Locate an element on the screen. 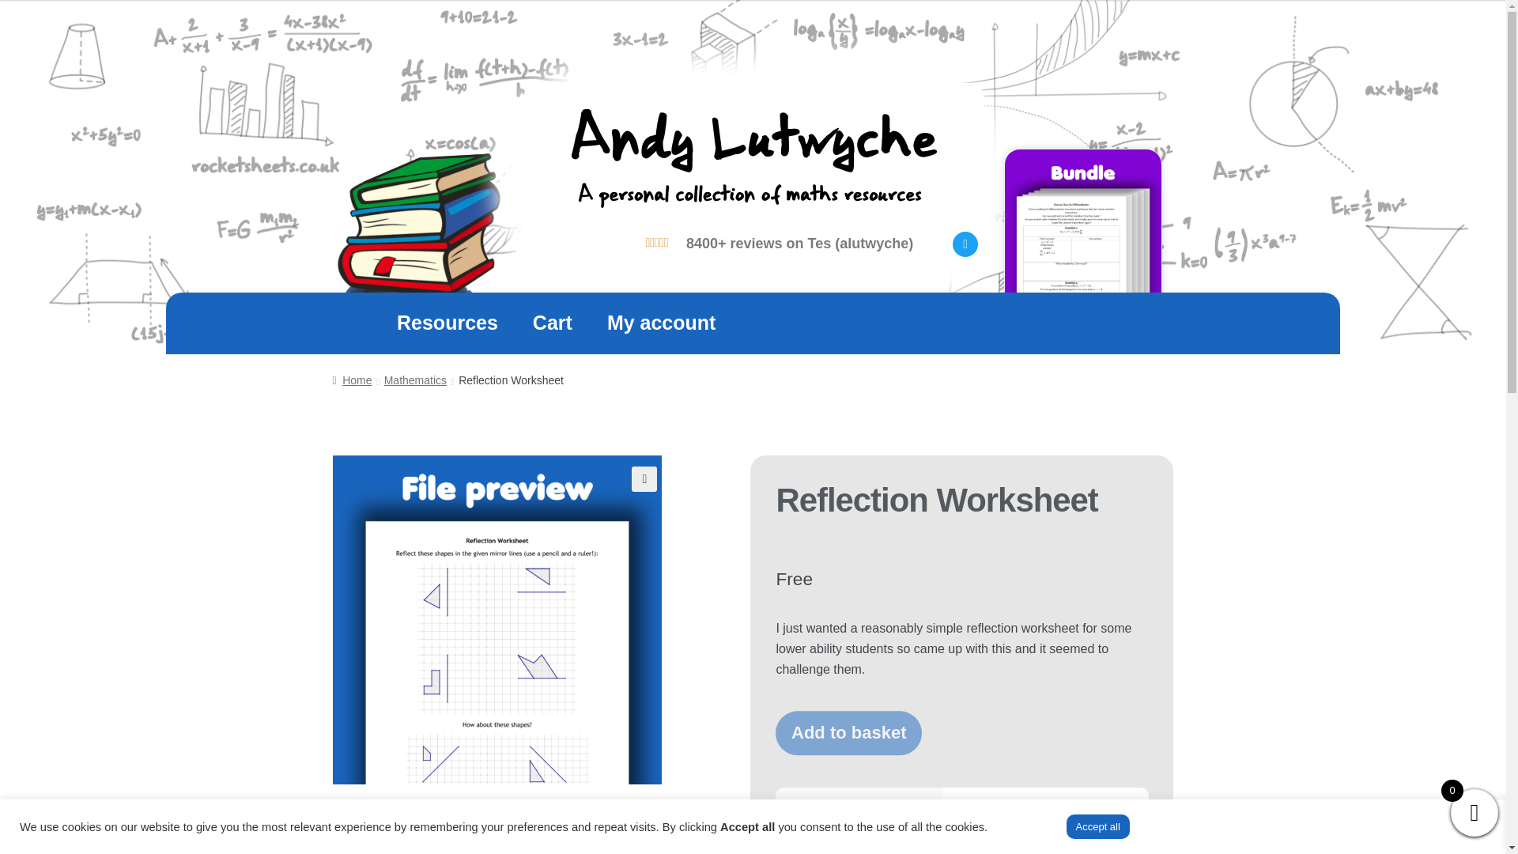  Cart is located at coordinates (552, 323).